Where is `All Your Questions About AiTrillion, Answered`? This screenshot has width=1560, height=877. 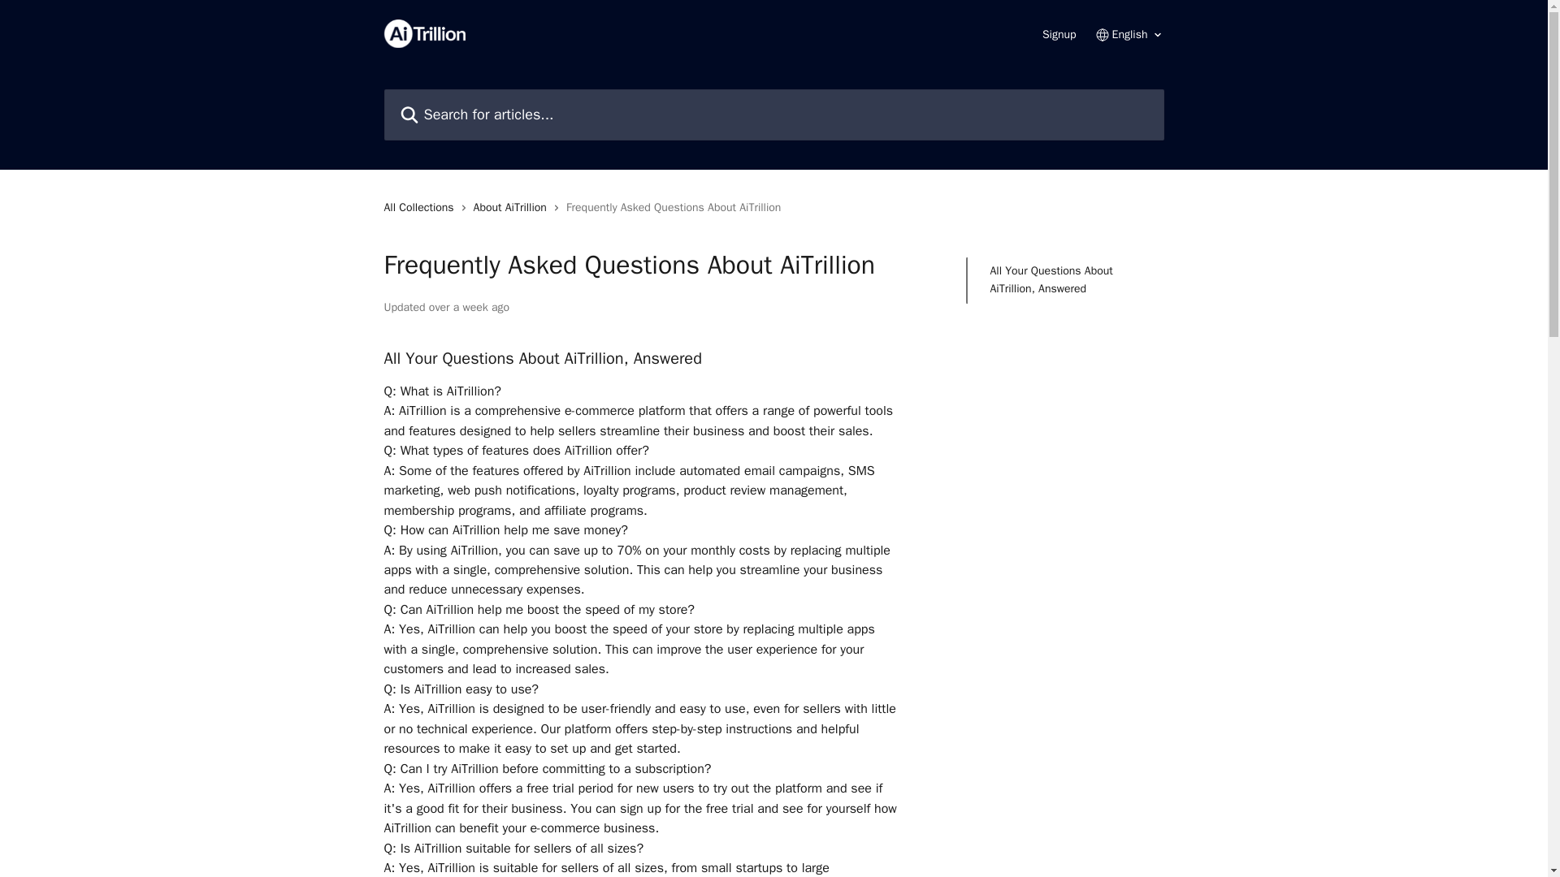 All Your Questions About AiTrillion, Answered is located at coordinates (1064, 280).